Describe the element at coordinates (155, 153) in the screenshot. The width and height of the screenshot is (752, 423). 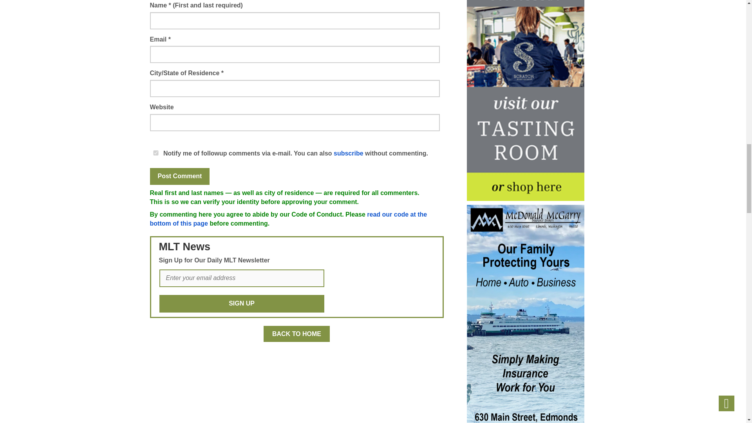
I see `yes` at that location.